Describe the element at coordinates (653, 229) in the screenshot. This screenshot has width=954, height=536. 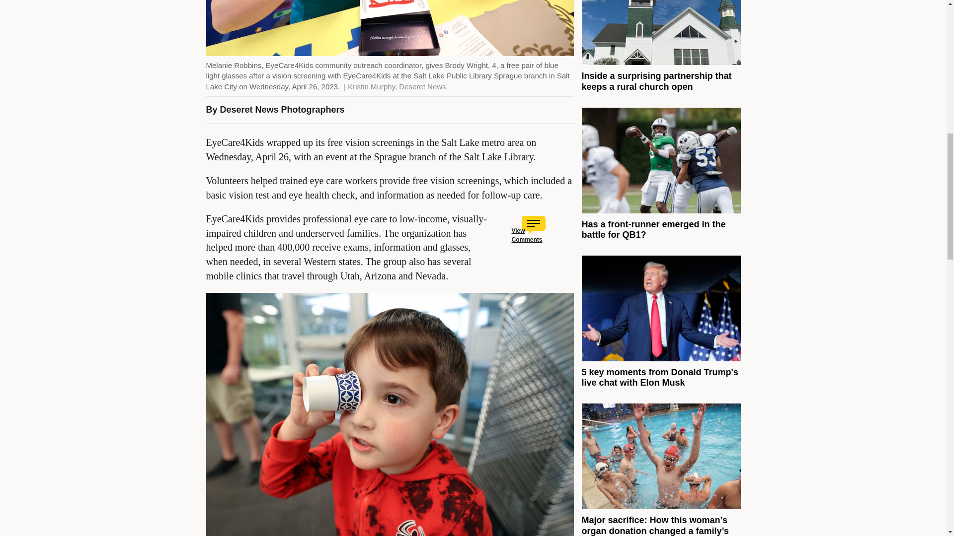
I see `Has a front-runner emerged in the battle for QB1?` at that location.